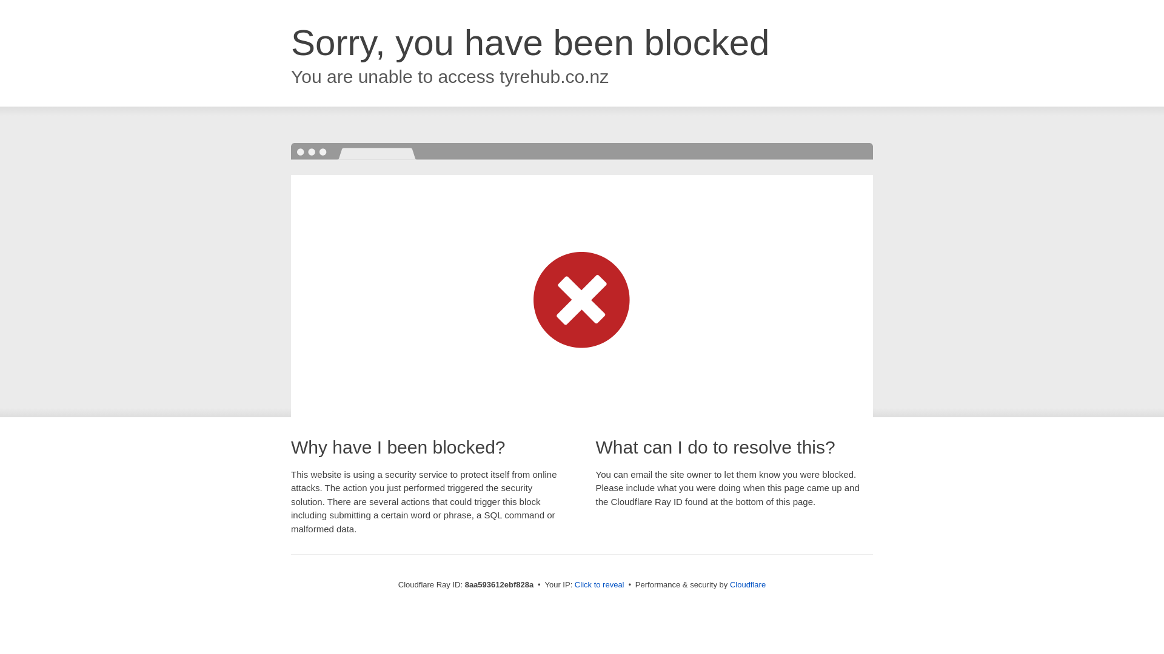  What do you see at coordinates (599, 585) in the screenshot?
I see `Click to reveal` at bounding box center [599, 585].